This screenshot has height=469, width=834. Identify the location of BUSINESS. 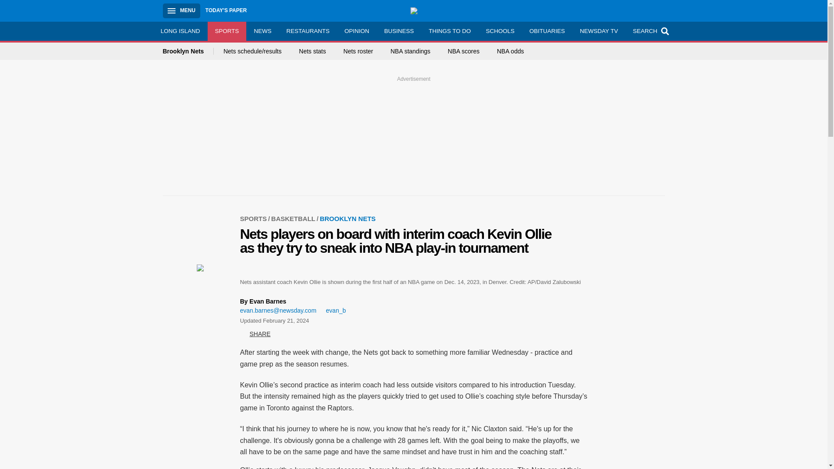
(399, 31).